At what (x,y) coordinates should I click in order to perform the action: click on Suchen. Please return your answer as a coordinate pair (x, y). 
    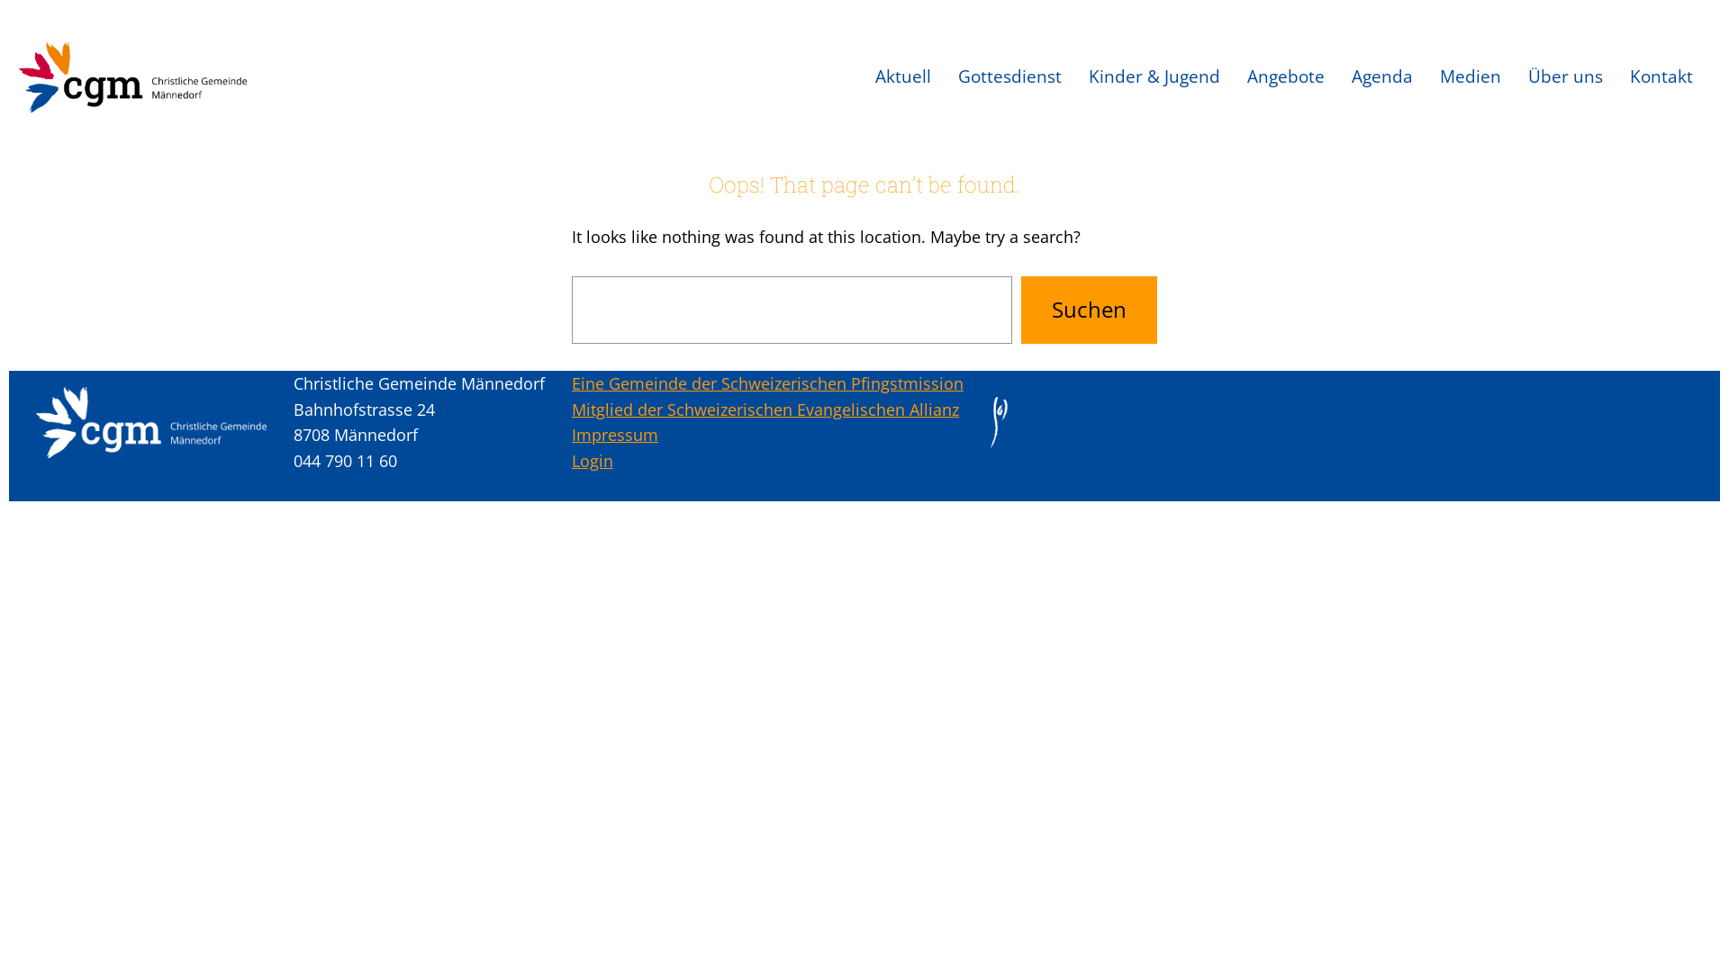
    Looking at the image, I should click on (1090, 310).